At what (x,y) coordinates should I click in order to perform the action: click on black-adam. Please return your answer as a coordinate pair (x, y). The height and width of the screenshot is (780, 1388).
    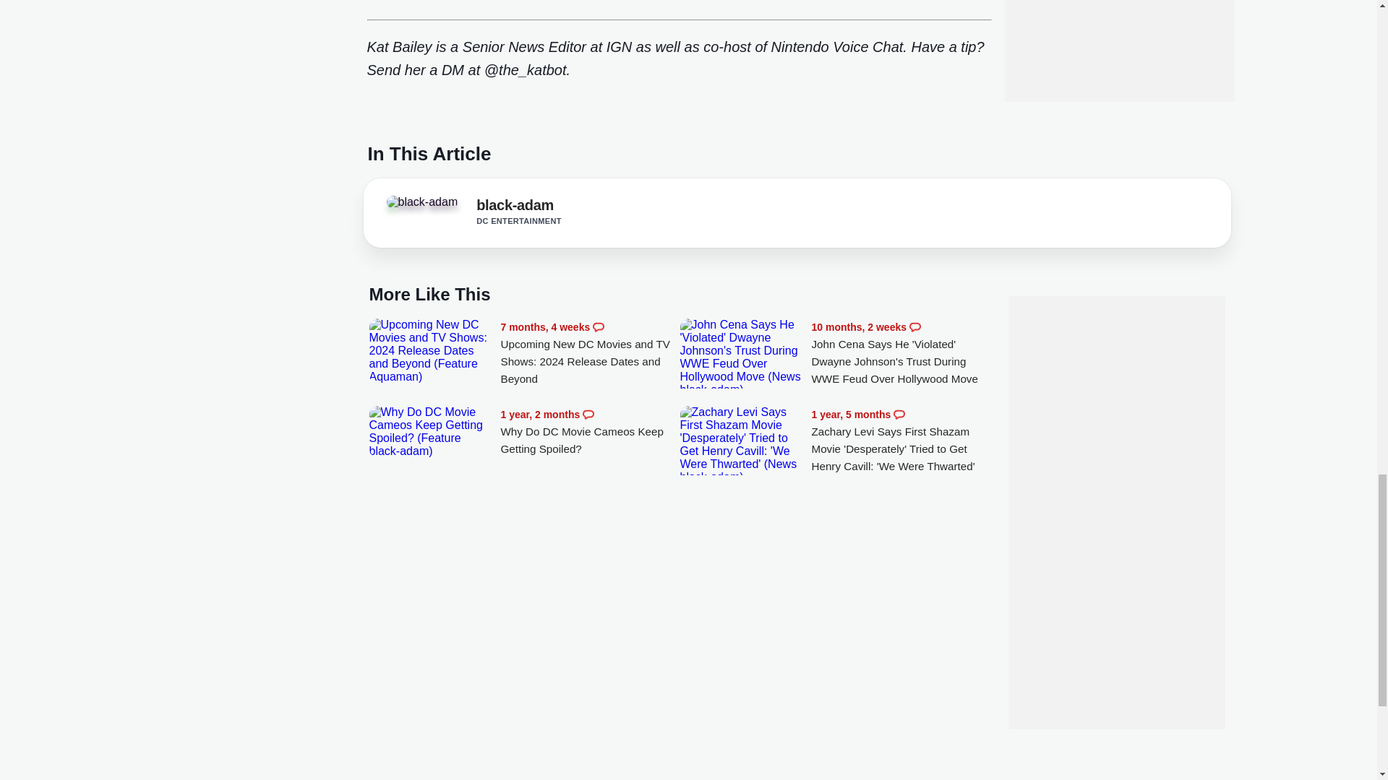
    Looking at the image, I should click on (427, 206).